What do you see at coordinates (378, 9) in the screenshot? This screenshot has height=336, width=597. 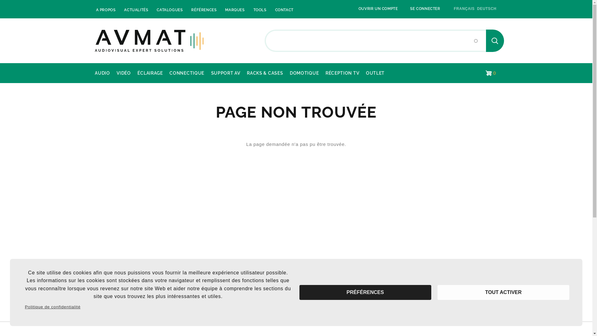 I see `OUVRIR UN COMPTE` at bounding box center [378, 9].